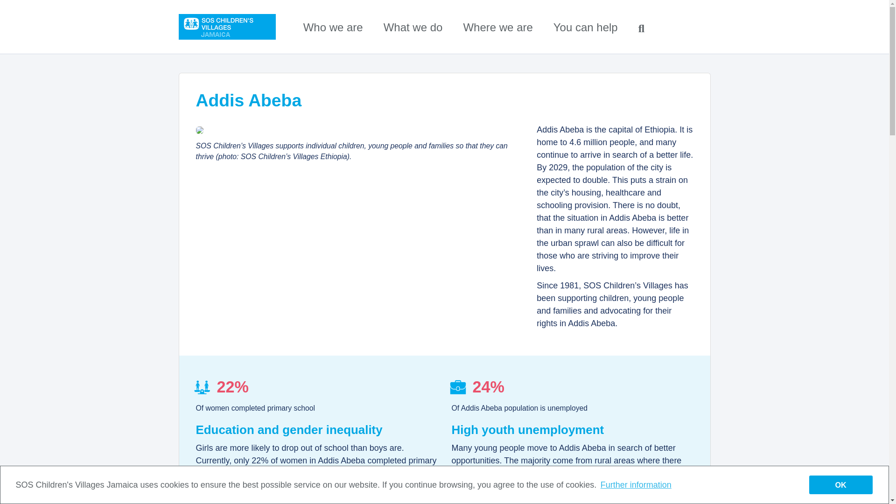 Image resolution: width=896 pixels, height=504 pixels. I want to click on Who we are, so click(333, 27).